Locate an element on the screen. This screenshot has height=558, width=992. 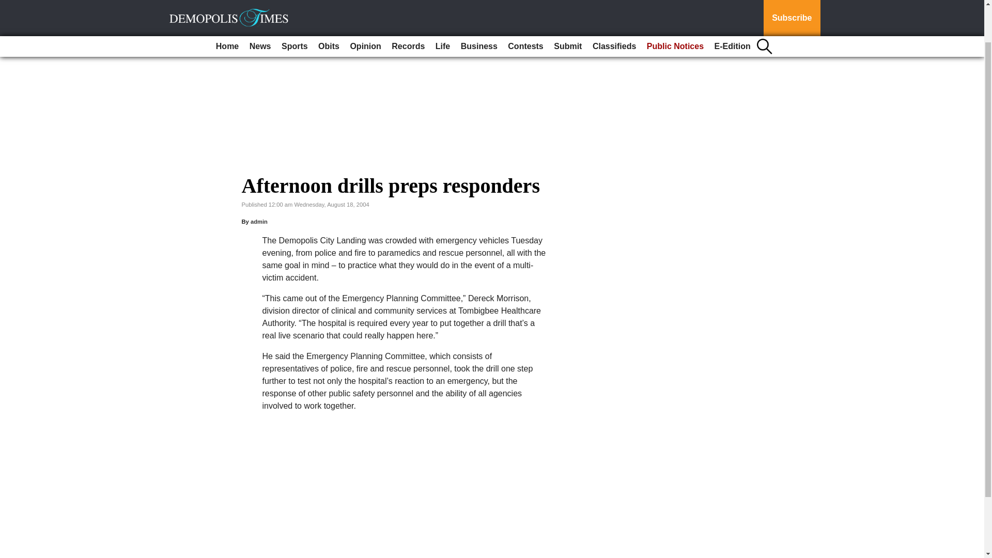
Life is located at coordinates (443, 7).